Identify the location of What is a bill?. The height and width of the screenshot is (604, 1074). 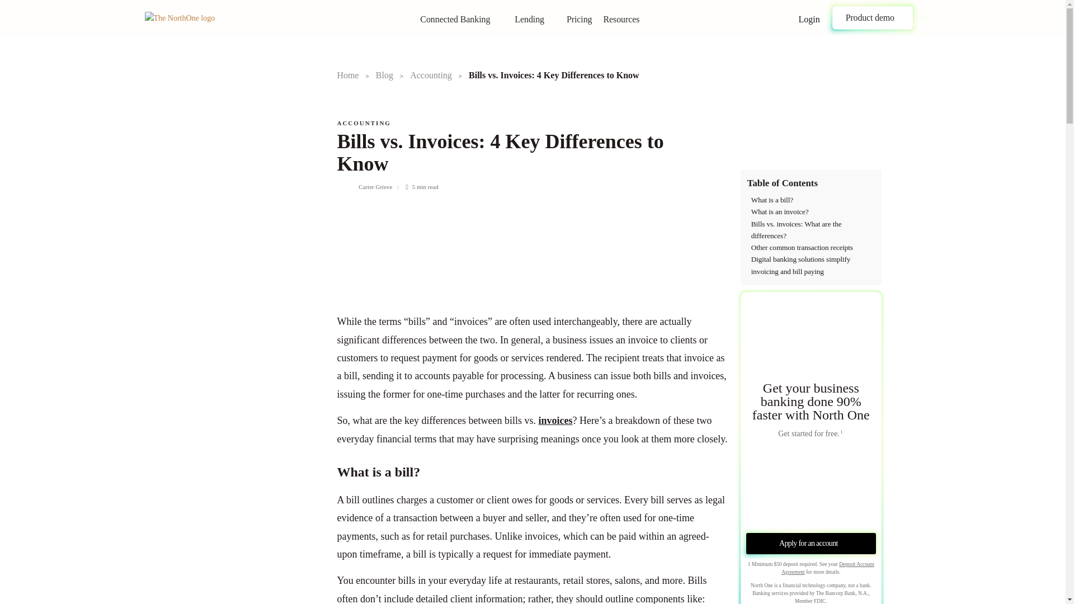
(772, 200).